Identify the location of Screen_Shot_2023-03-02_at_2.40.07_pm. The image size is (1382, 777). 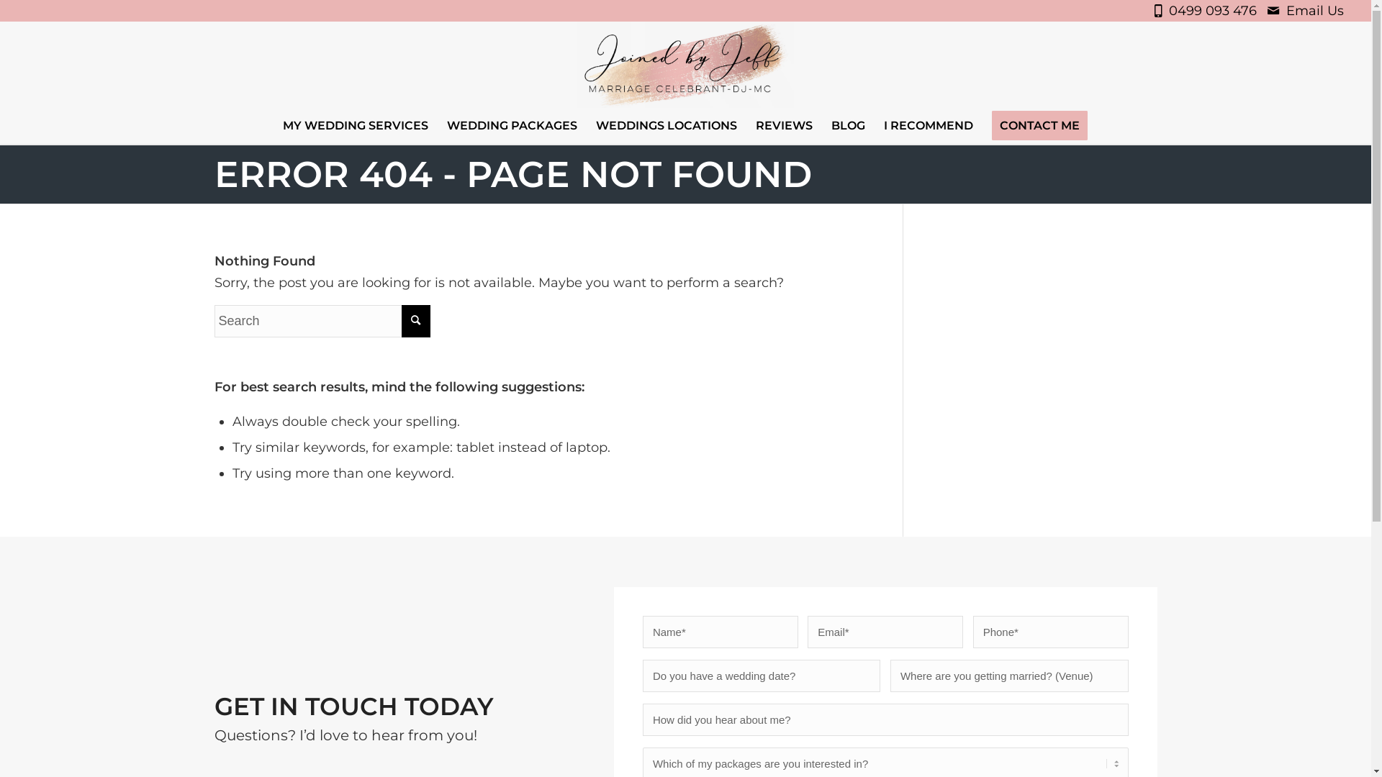
(685, 65).